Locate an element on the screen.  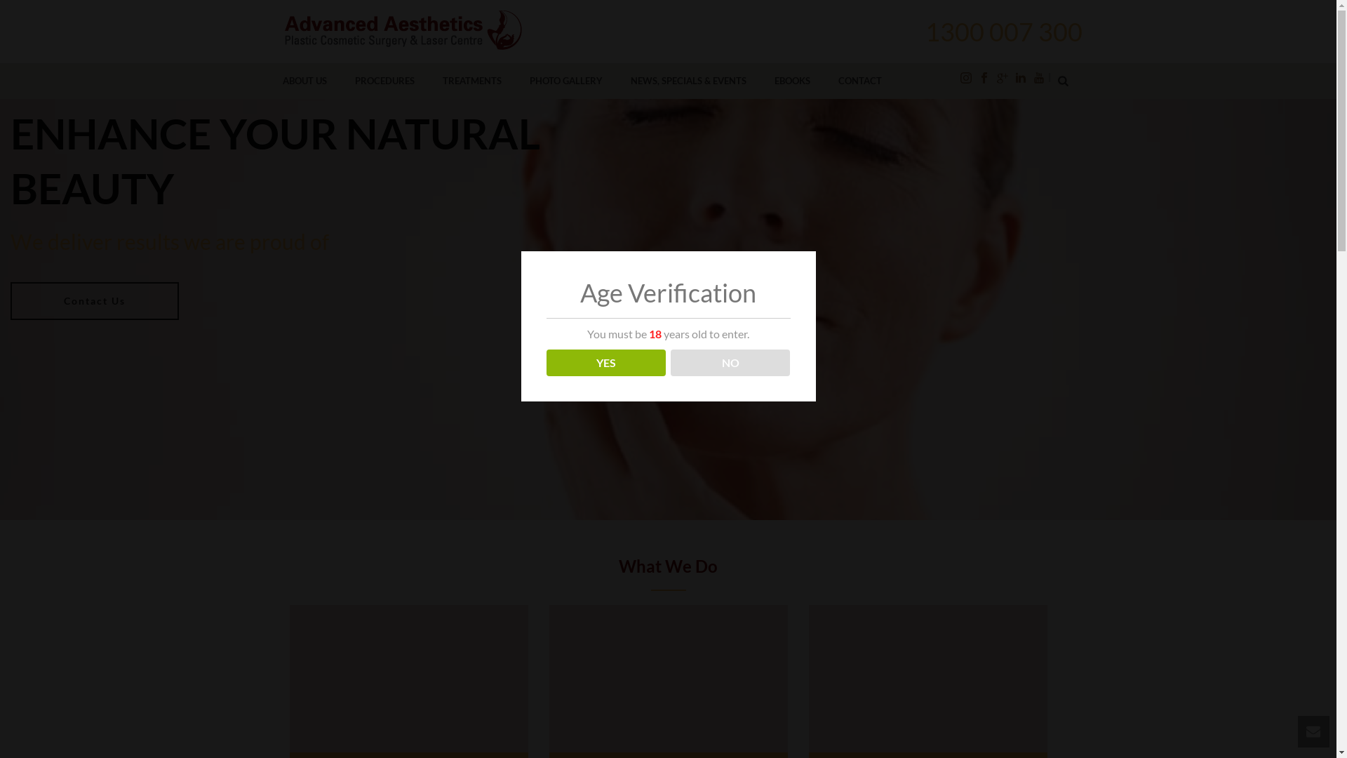
ABOUT US is located at coordinates (304, 81).